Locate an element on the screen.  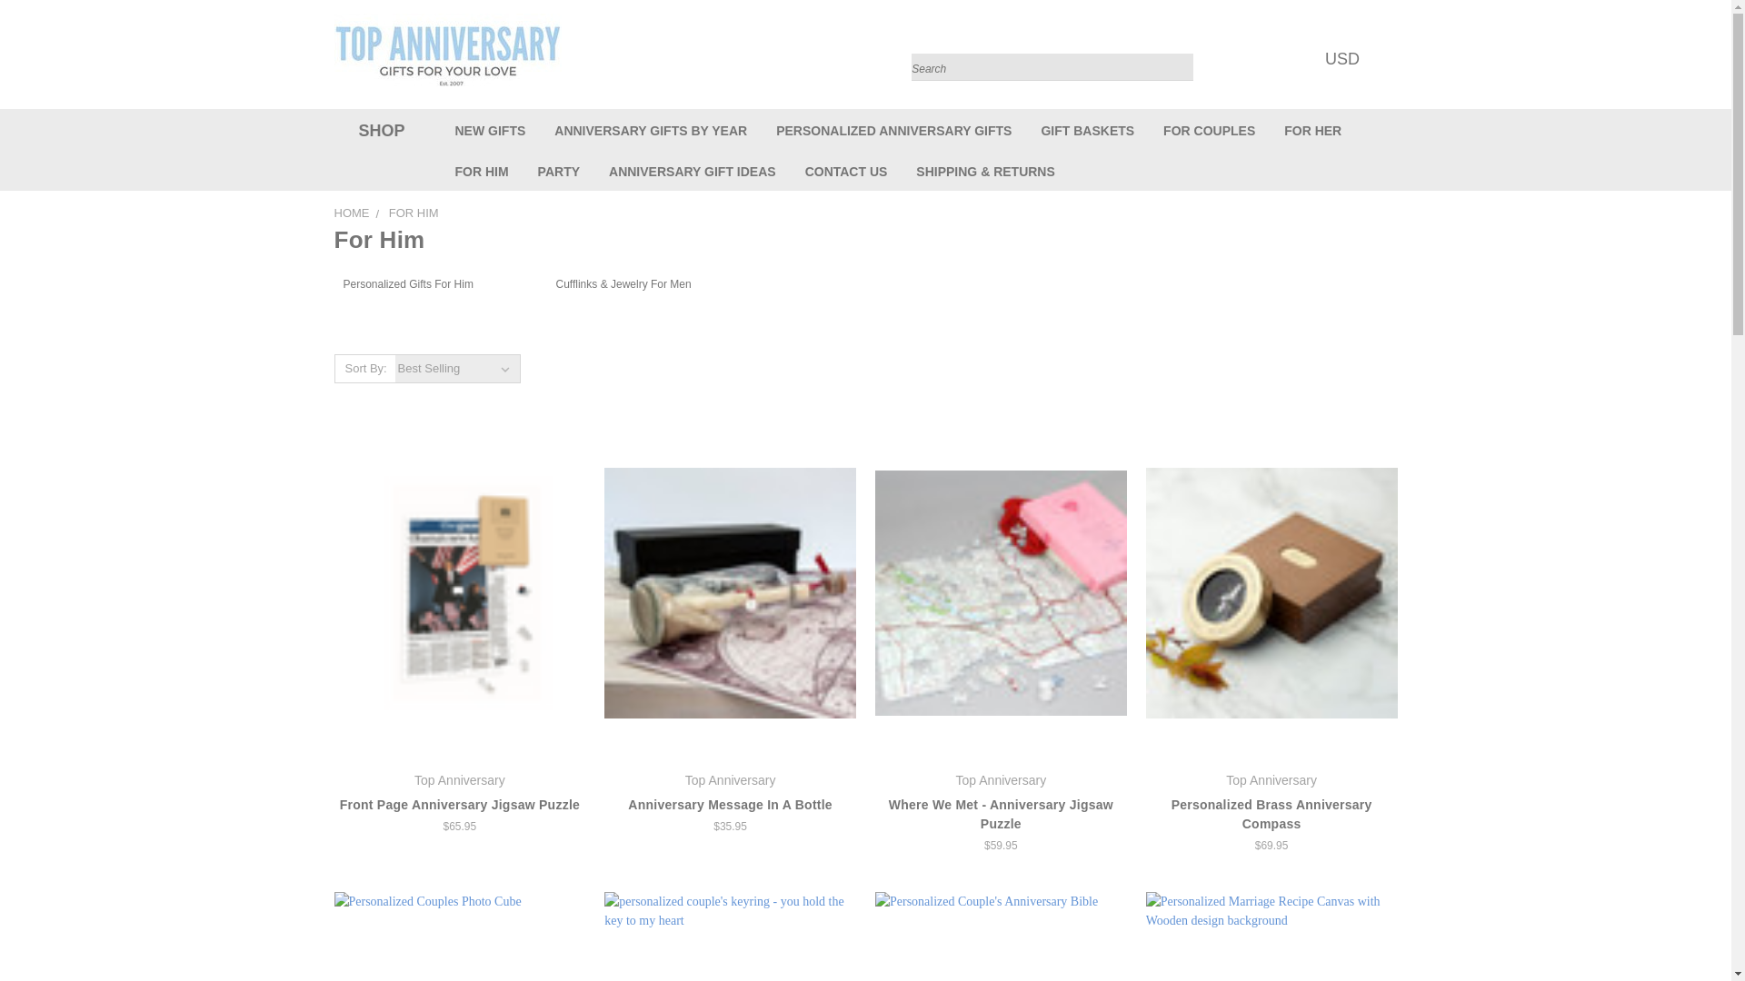
Anniversary message in a bottle is located at coordinates (730, 592).